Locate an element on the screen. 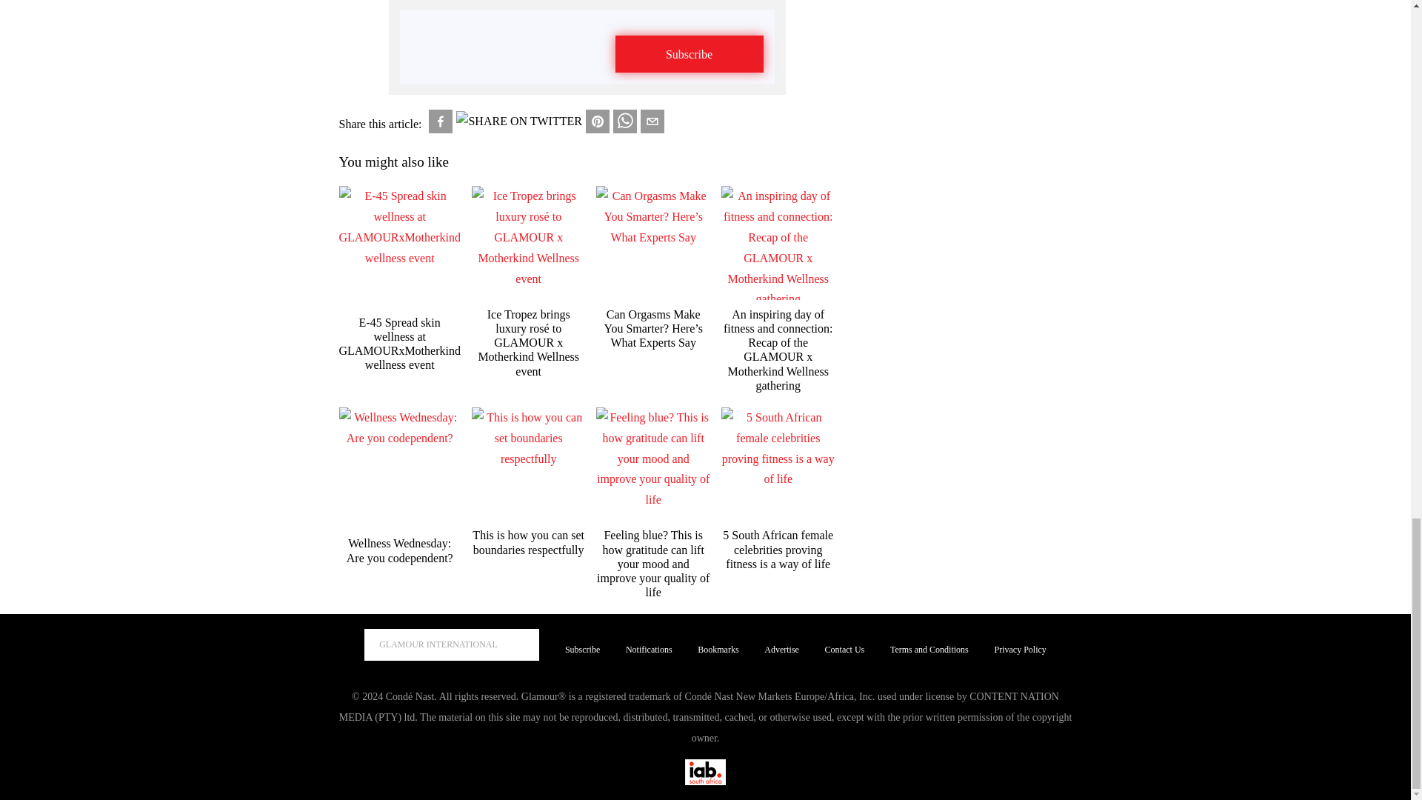 The width and height of the screenshot is (1422, 800). Notifications is located at coordinates (649, 650).